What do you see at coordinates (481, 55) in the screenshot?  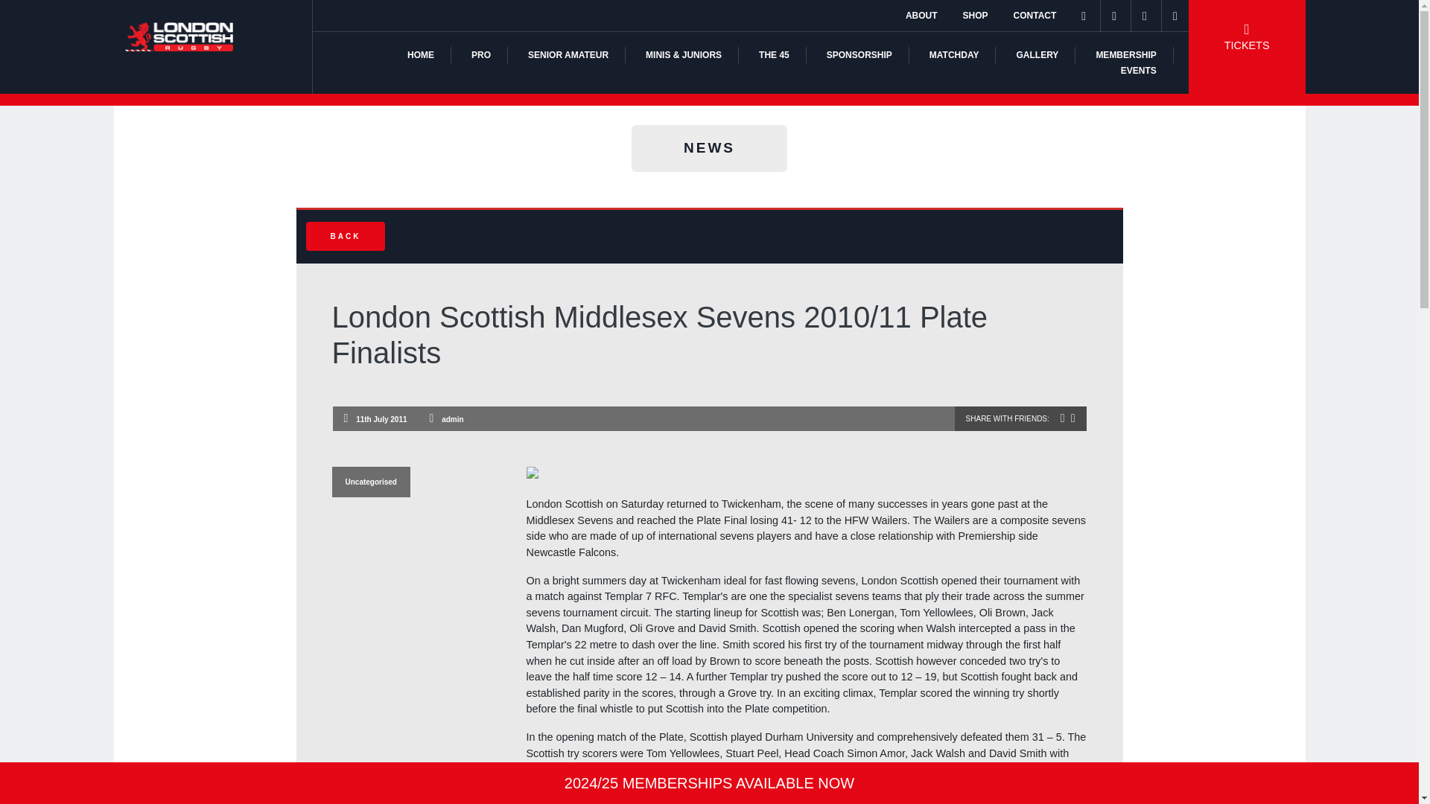 I see `PRO` at bounding box center [481, 55].